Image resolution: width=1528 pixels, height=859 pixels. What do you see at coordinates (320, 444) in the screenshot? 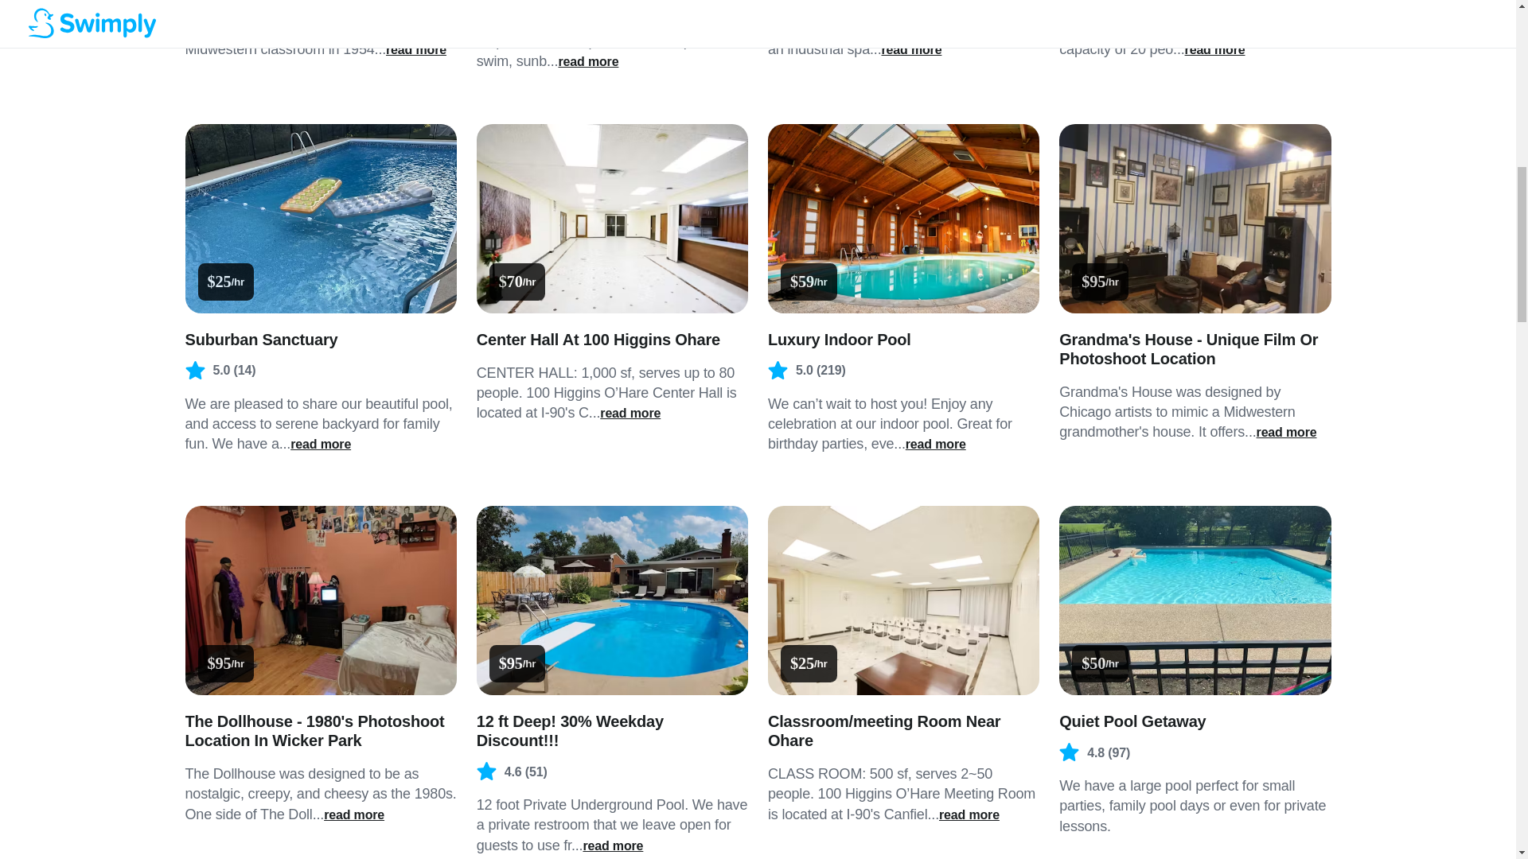
I see `read more` at bounding box center [320, 444].